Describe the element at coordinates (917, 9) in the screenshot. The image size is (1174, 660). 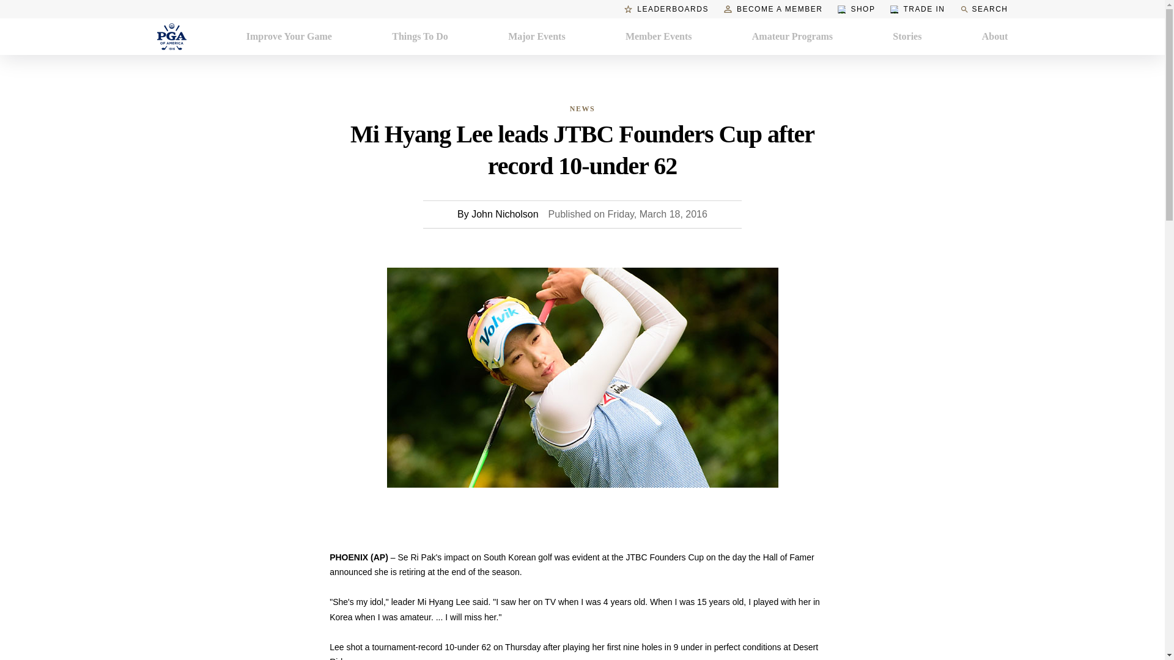
I see `TRADE IN` at that location.